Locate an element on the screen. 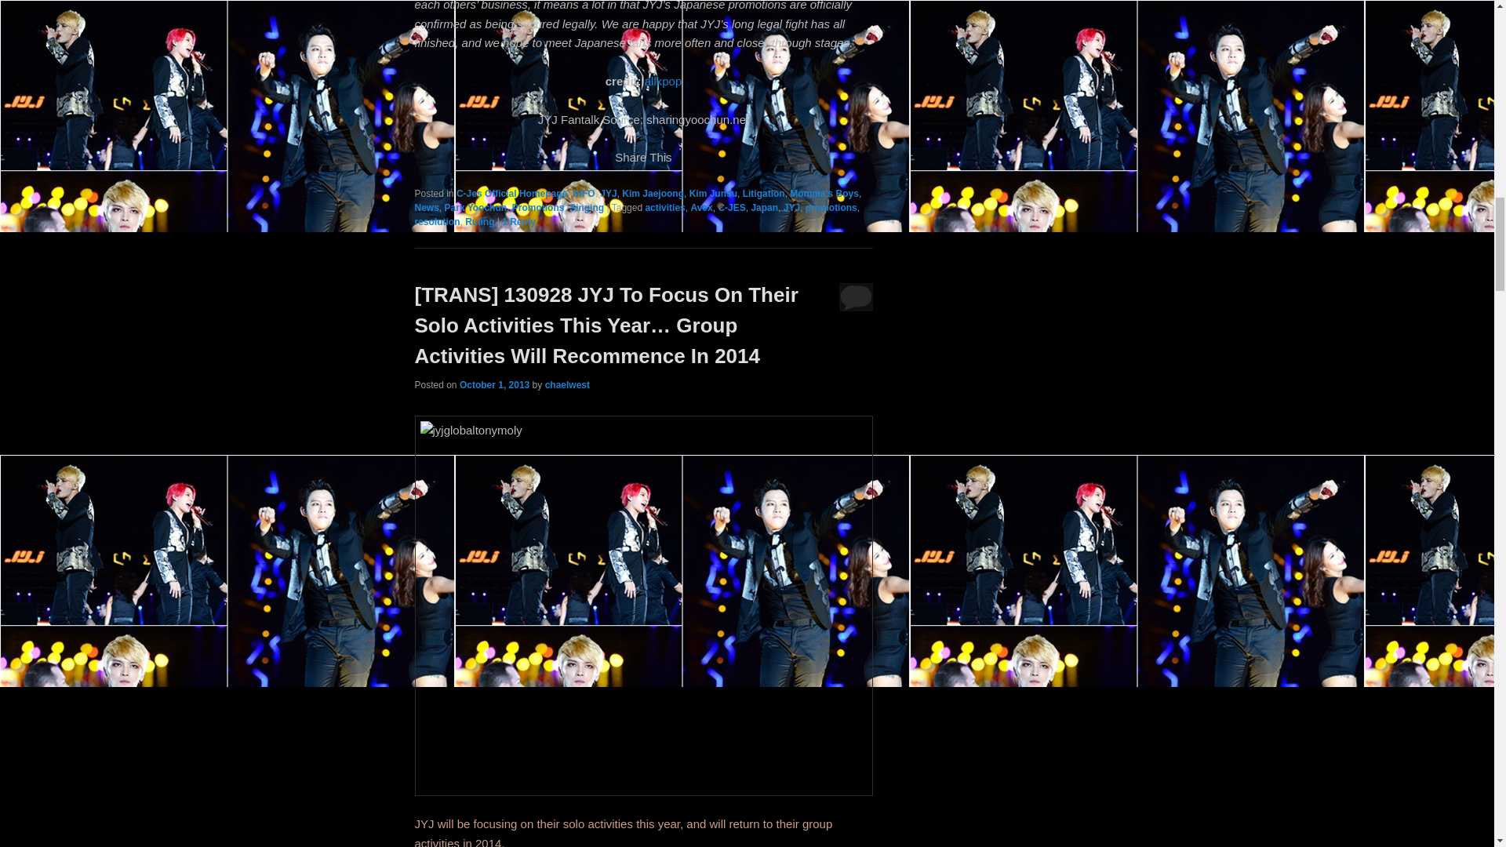  Japan is located at coordinates (764, 208).